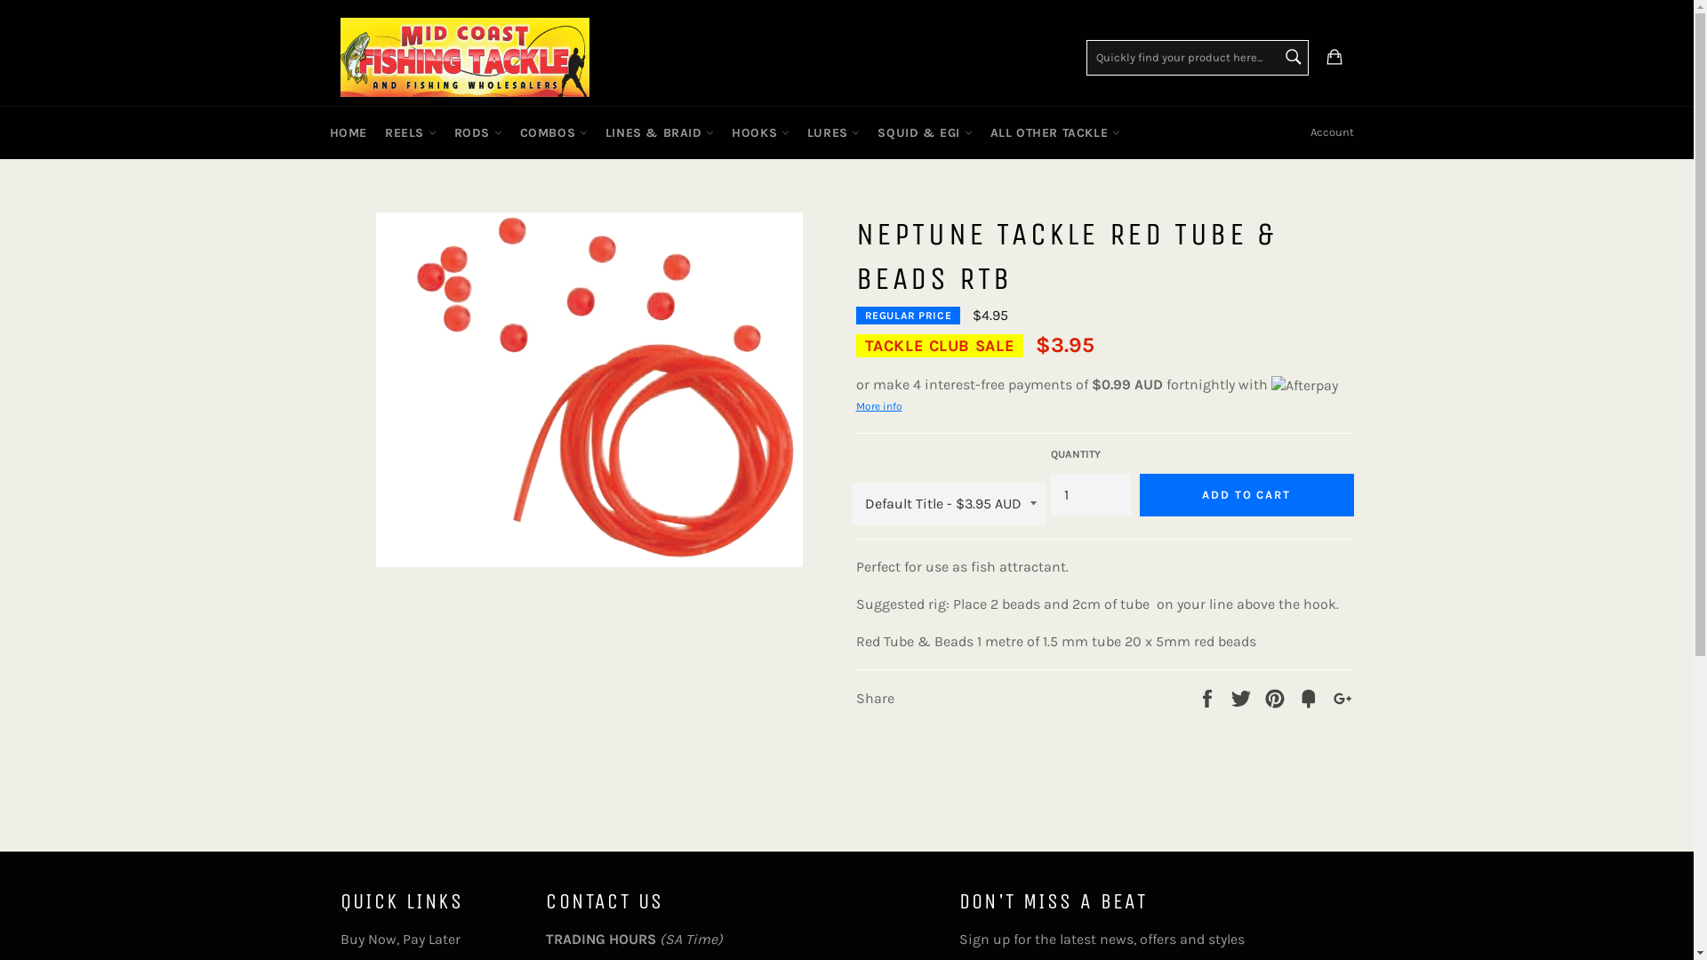 This screenshot has width=1707, height=960. What do you see at coordinates (761, 133) in the screenshot?
I see `HOOKS` at bounding box center [761, 133].